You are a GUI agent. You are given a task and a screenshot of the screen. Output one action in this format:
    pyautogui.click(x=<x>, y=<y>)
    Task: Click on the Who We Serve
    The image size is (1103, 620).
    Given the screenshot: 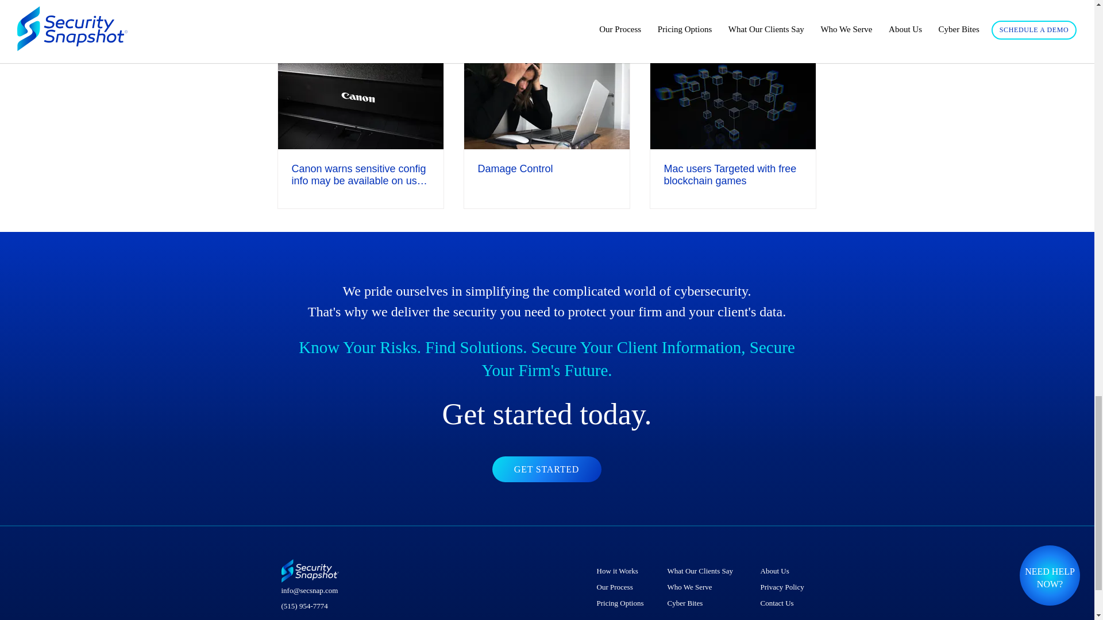 What is the action you would take?
    pyautogui.click(x=704, y=587)
    